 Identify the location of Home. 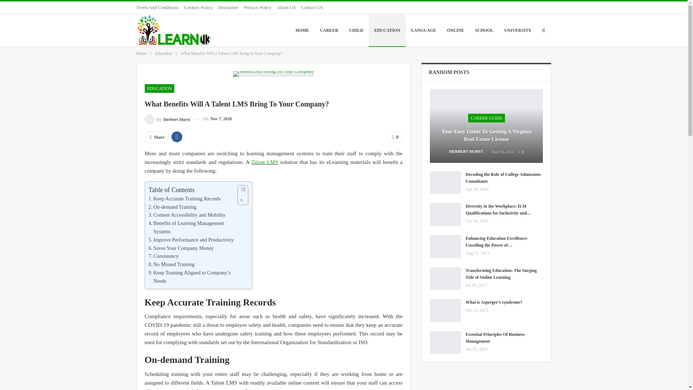
(141, 53).